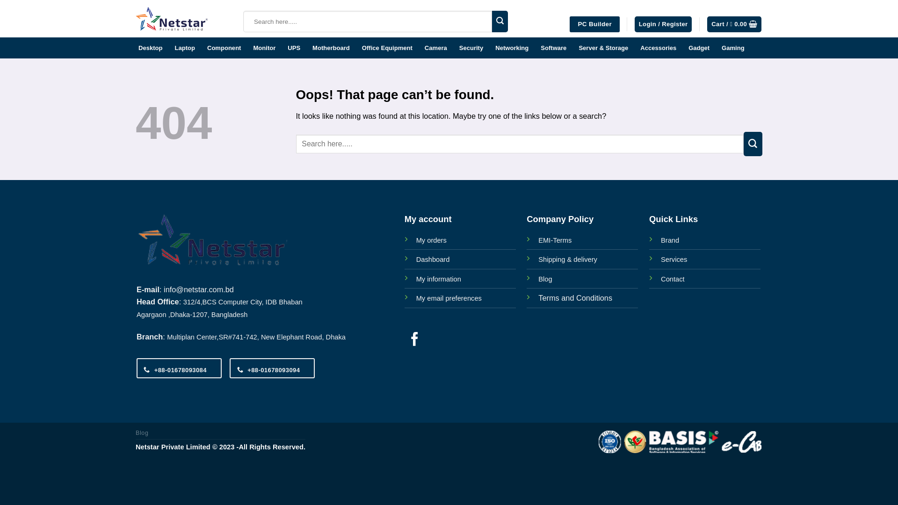 This screenshot has width=898, height=505. What do you see at coordinates (575, 298) in the screenshot?
I see `Terms and Conditions` at bounding box center [575, 298].